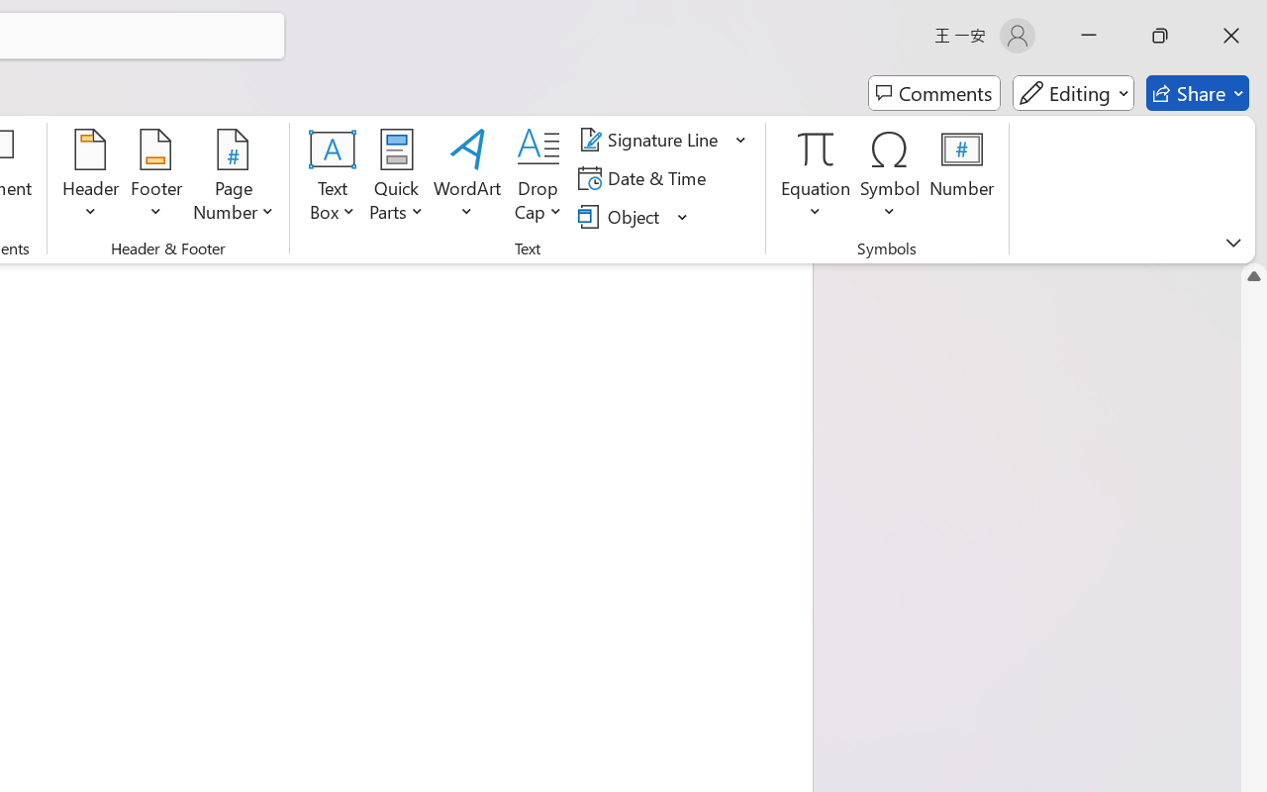  What do you see at coordinates (1198, 93) in the screenshot?
I see `Share` at bounding box center [1198, 93].